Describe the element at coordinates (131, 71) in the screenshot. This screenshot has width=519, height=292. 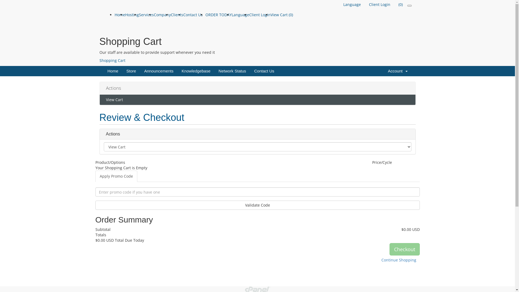
I see `Store` at that location.